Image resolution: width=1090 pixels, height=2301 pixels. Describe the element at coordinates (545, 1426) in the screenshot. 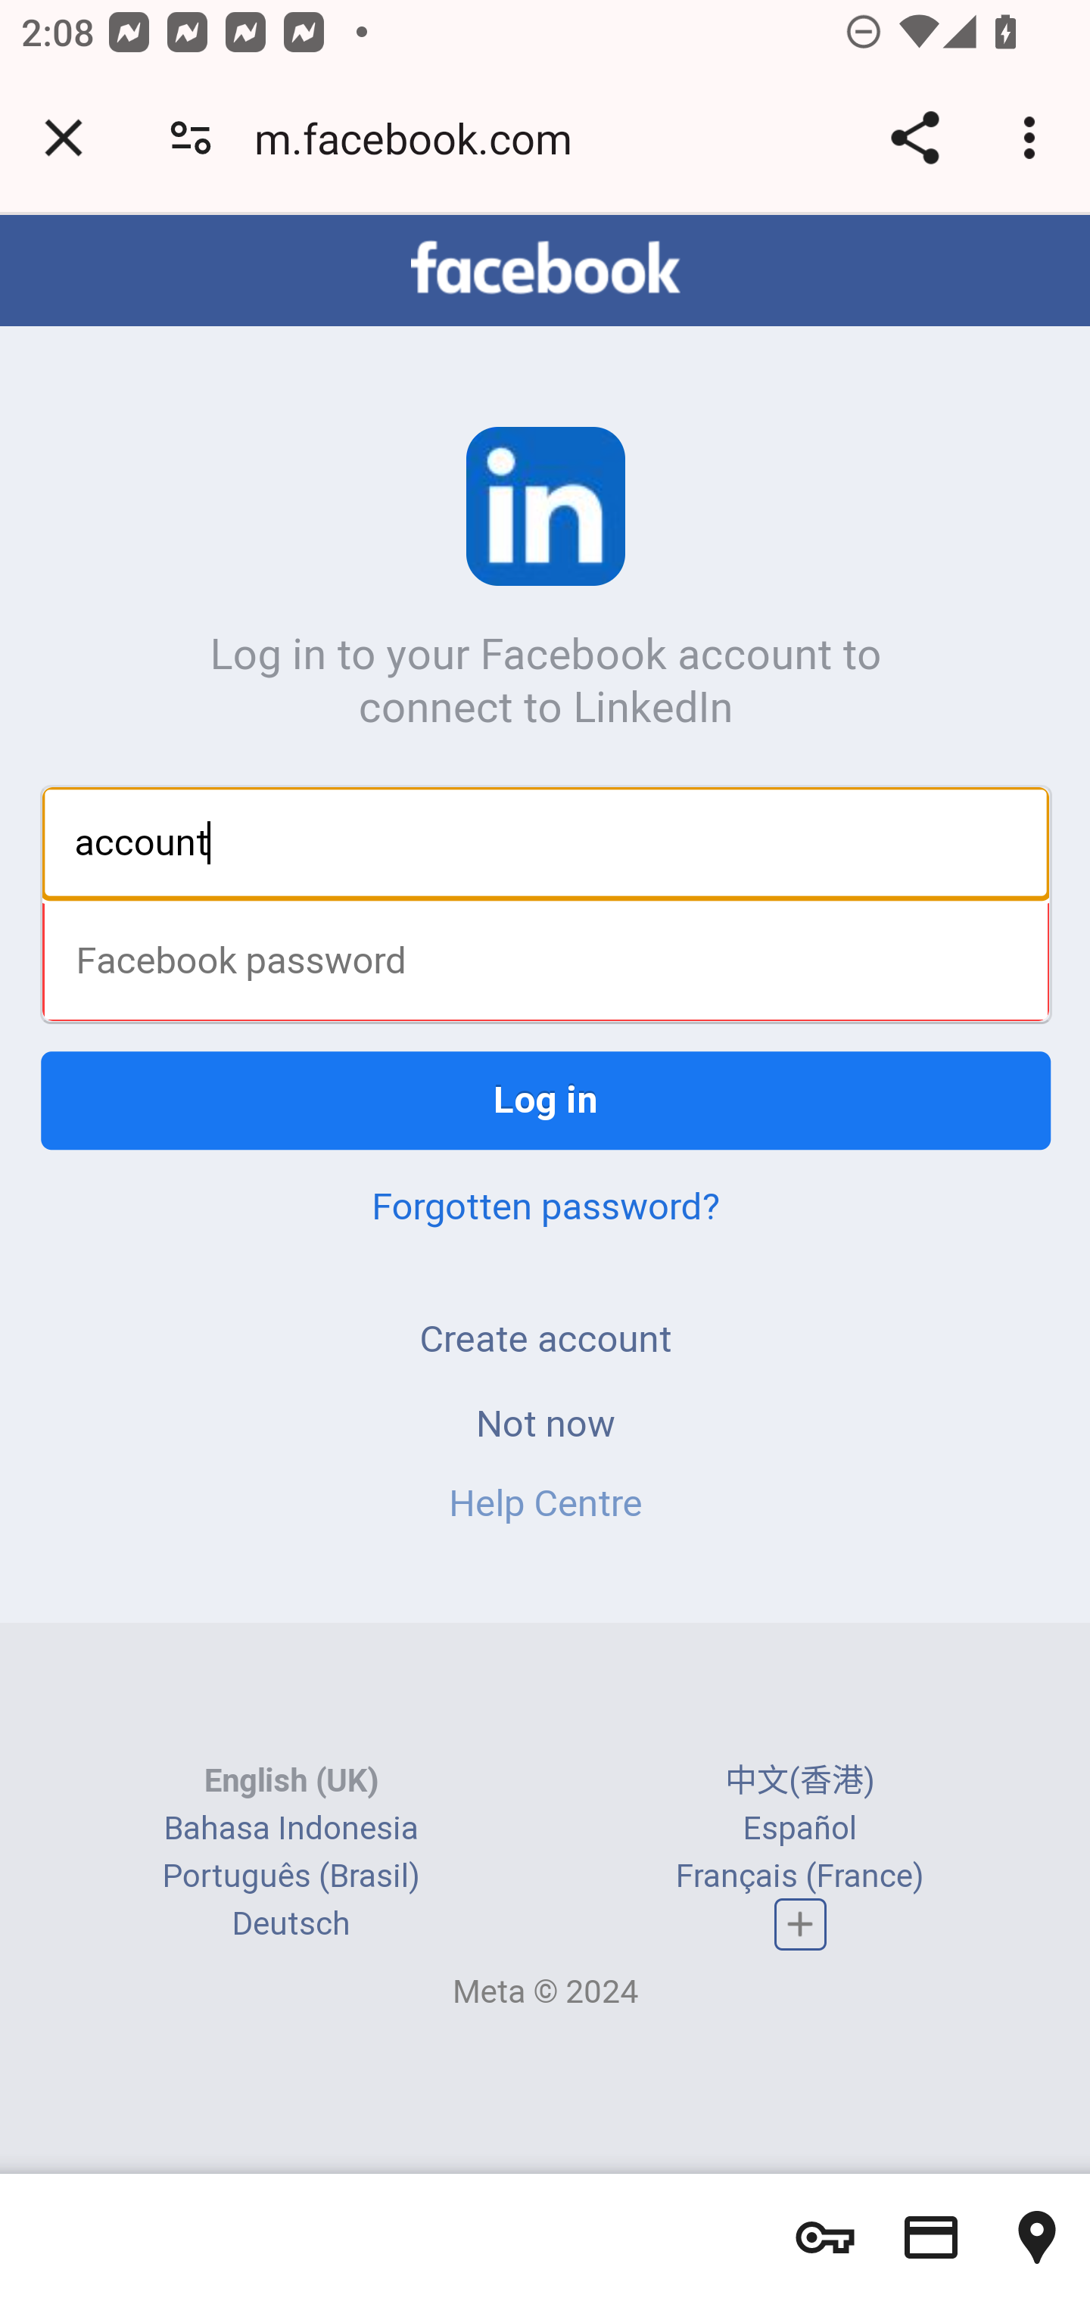

I see `Not now` at that location.